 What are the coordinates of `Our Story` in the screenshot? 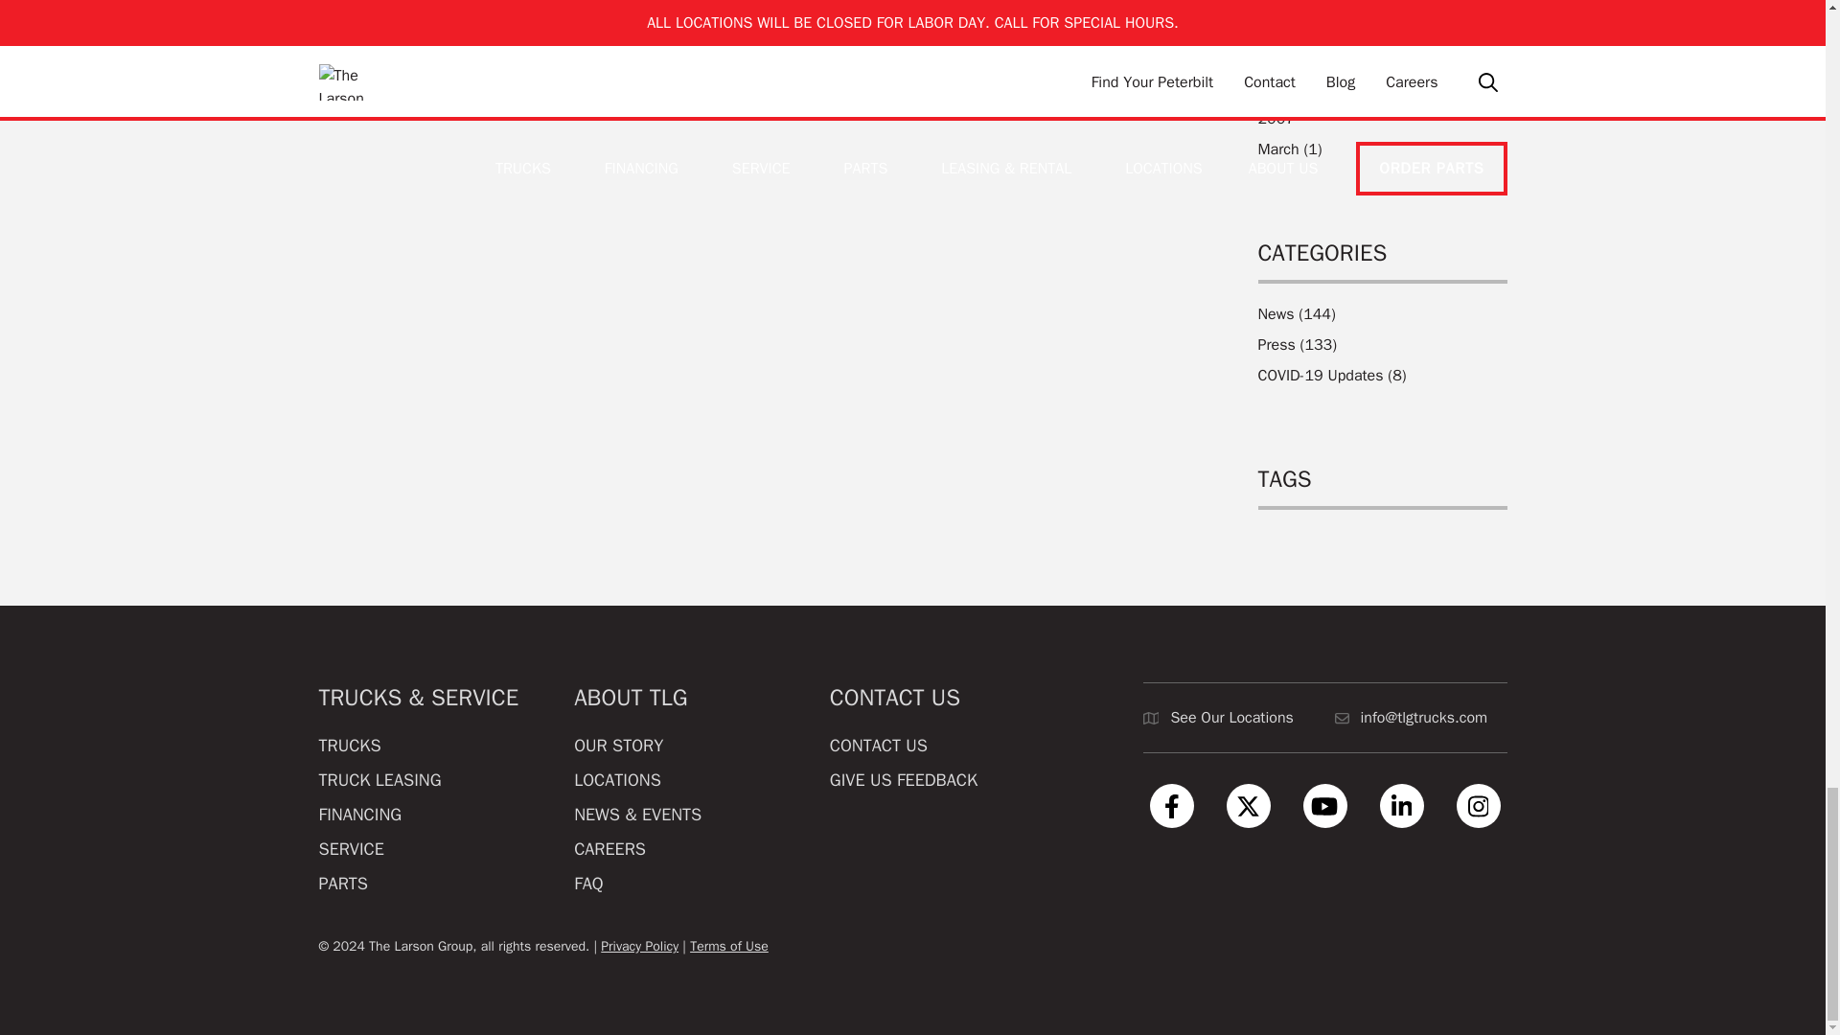 It's located at (618, 746).